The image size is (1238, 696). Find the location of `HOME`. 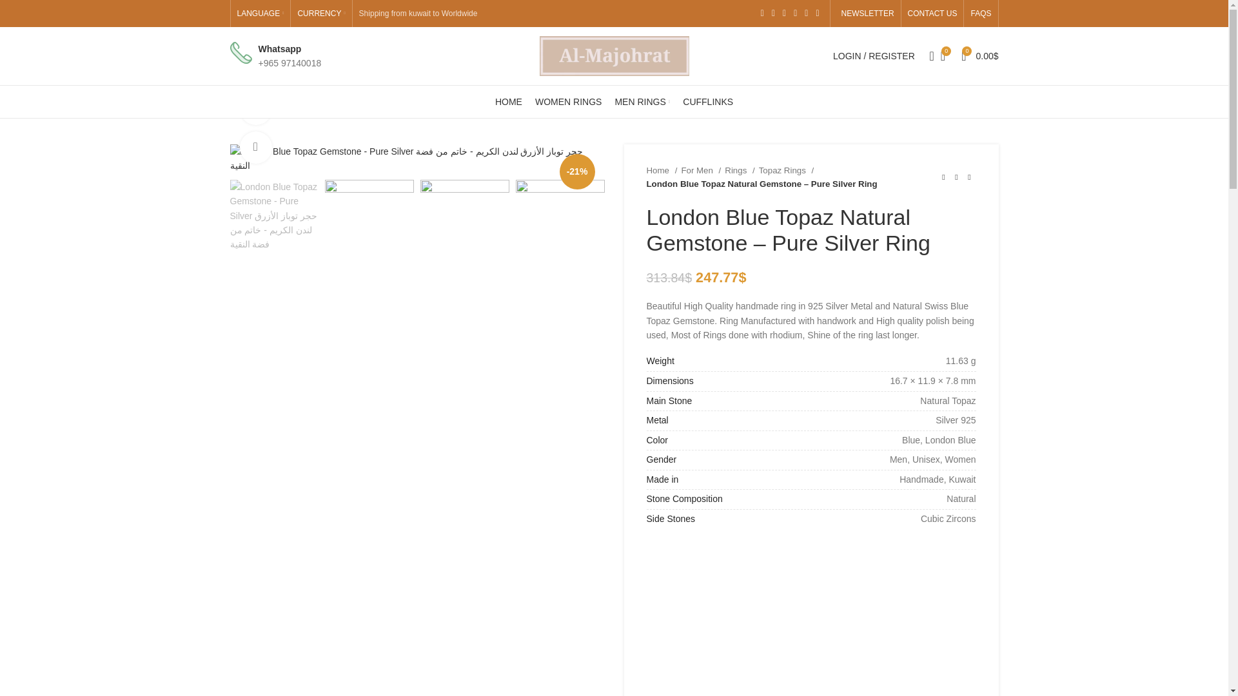

HOME is located at coordinates (509, 102).